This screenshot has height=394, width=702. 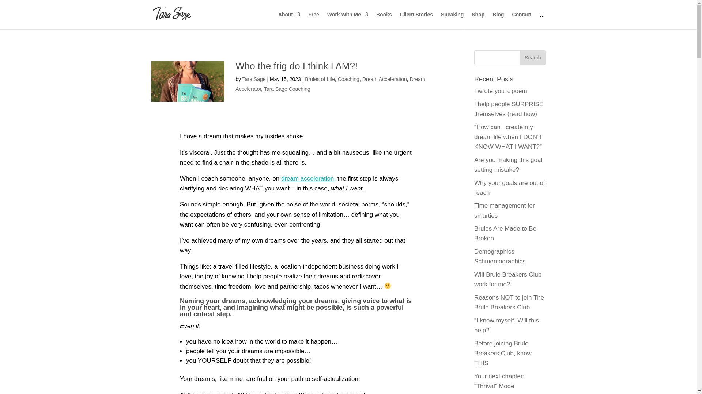 I want to click on Posts by Tara Sage, so click(x=254, y=79).